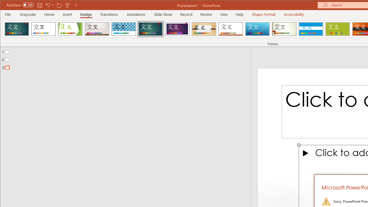  Describe the element at coordinates (177, 29) in the screenshot. I see `Ion Boardroom` at that location.